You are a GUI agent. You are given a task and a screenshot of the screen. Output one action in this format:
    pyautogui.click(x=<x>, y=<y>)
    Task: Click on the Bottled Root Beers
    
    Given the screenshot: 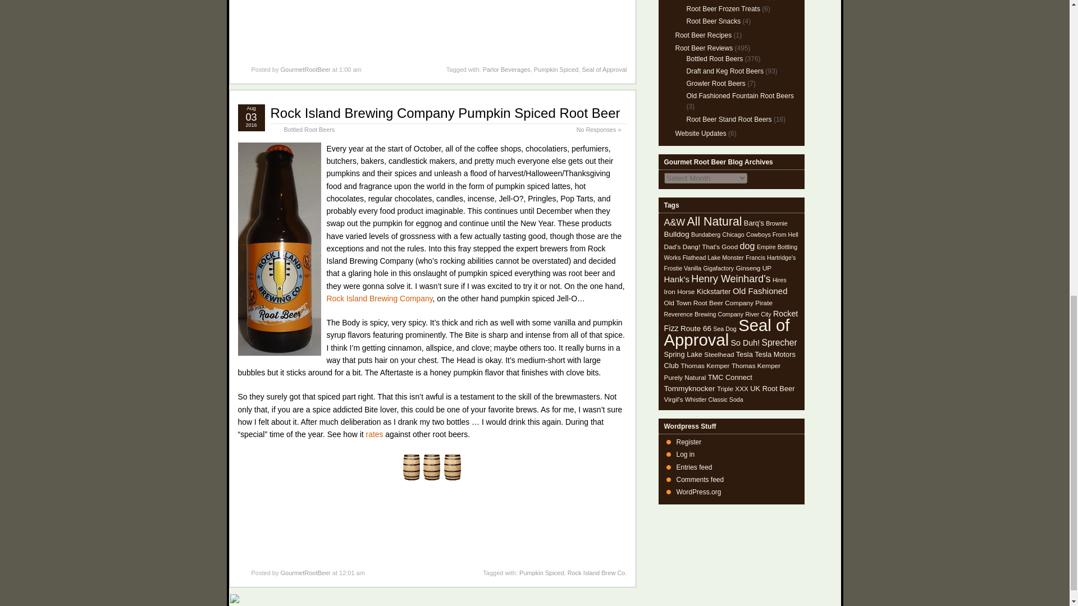 What is the action you would take?
    pyautogui.click(x=310, y=129)
    